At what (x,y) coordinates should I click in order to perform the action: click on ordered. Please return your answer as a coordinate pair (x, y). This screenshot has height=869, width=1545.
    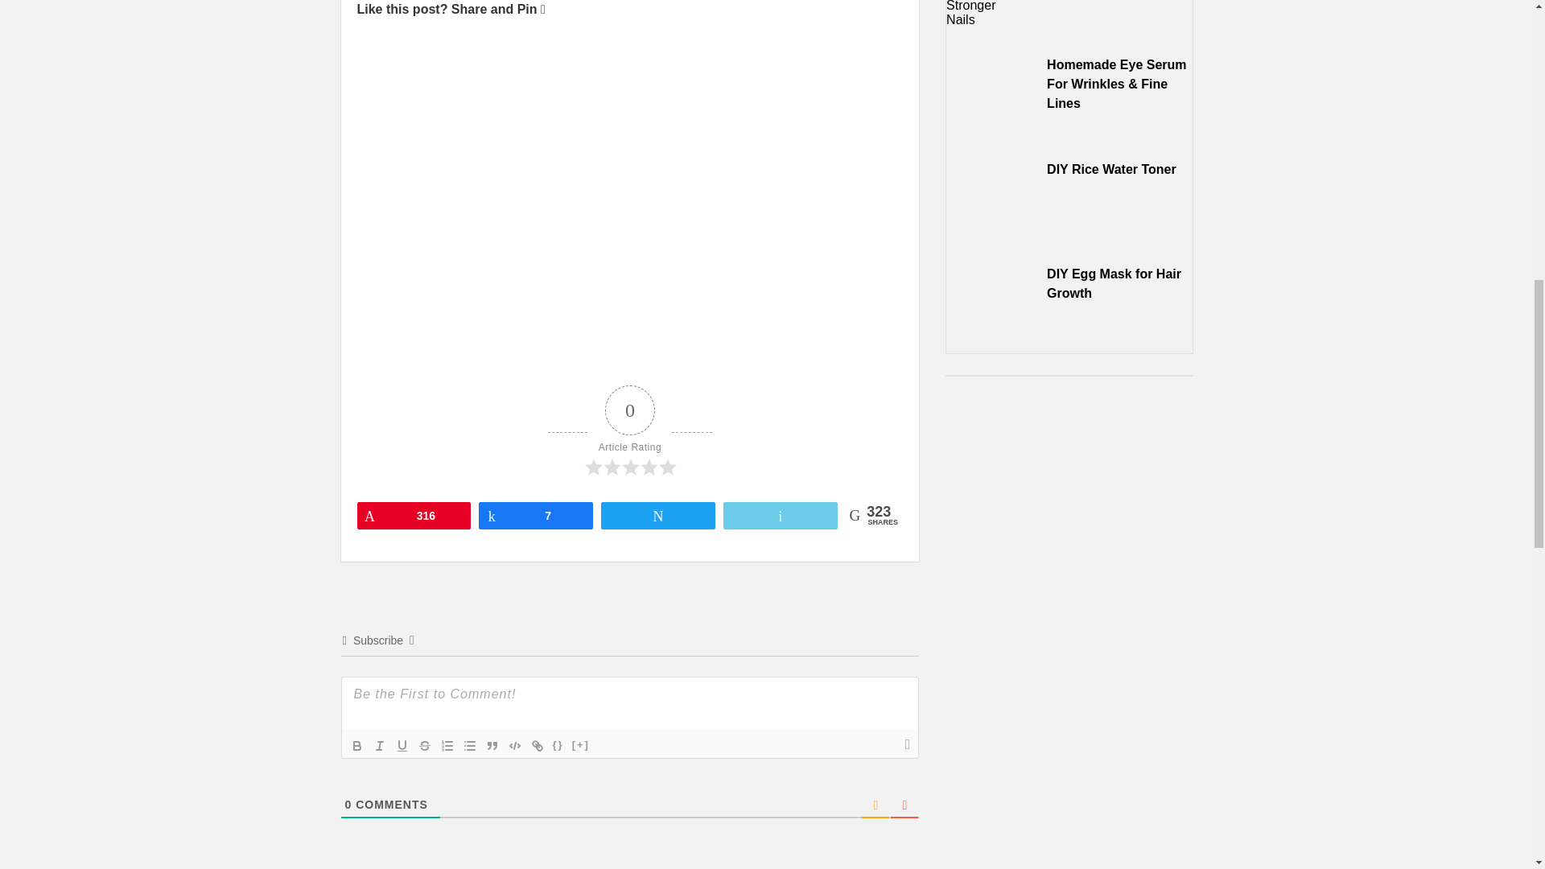
    Looking at the image, I should click on (447, 745).